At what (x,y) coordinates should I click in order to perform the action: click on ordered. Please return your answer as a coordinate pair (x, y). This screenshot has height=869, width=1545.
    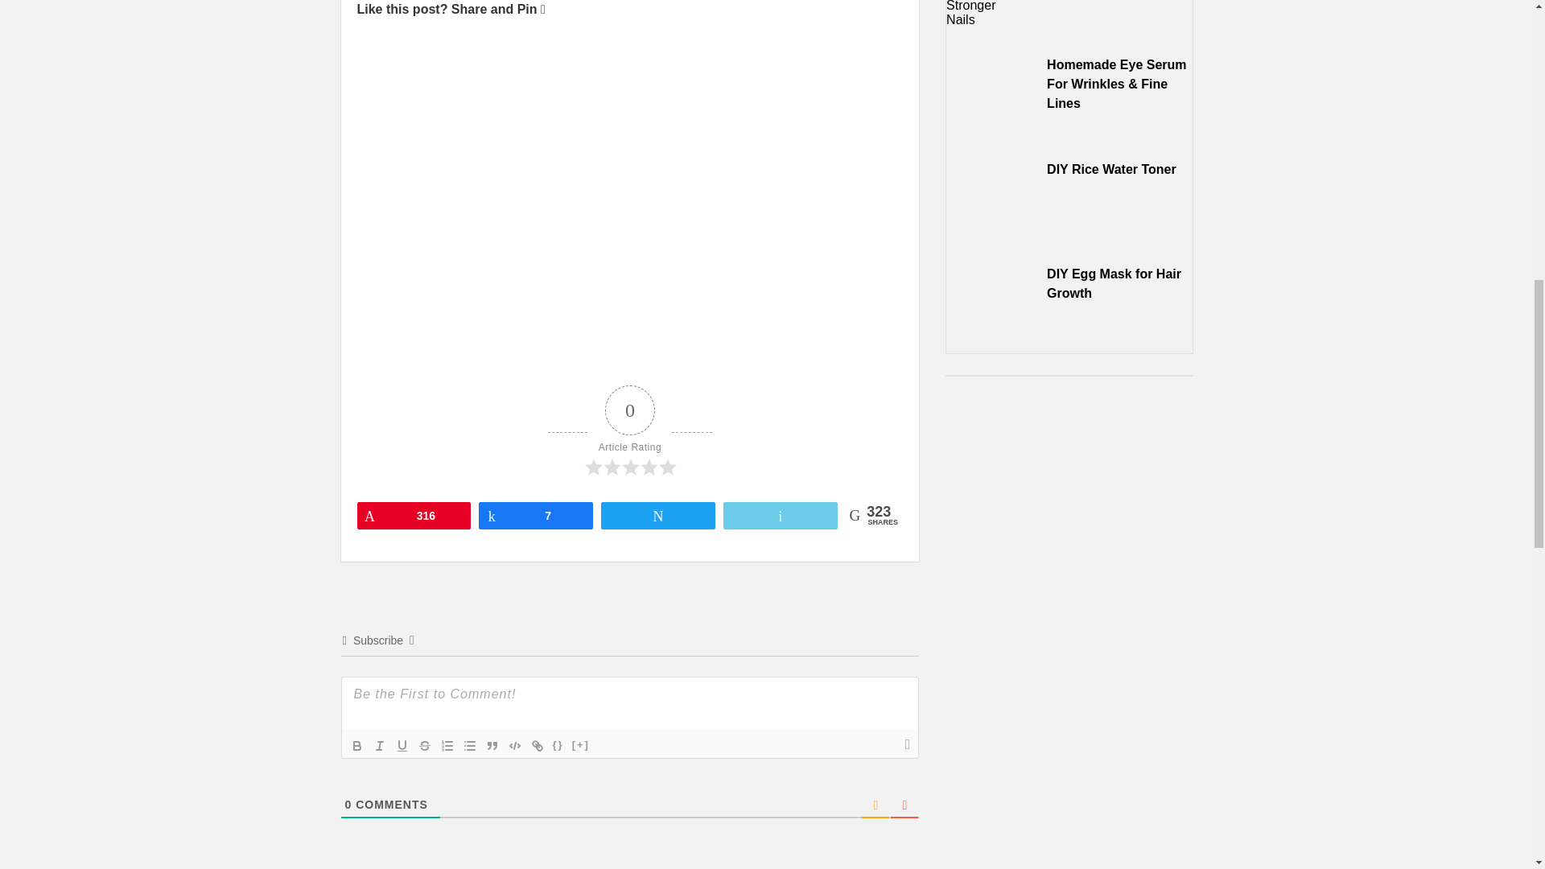
    Looking at the image, I should click on (447, 745).